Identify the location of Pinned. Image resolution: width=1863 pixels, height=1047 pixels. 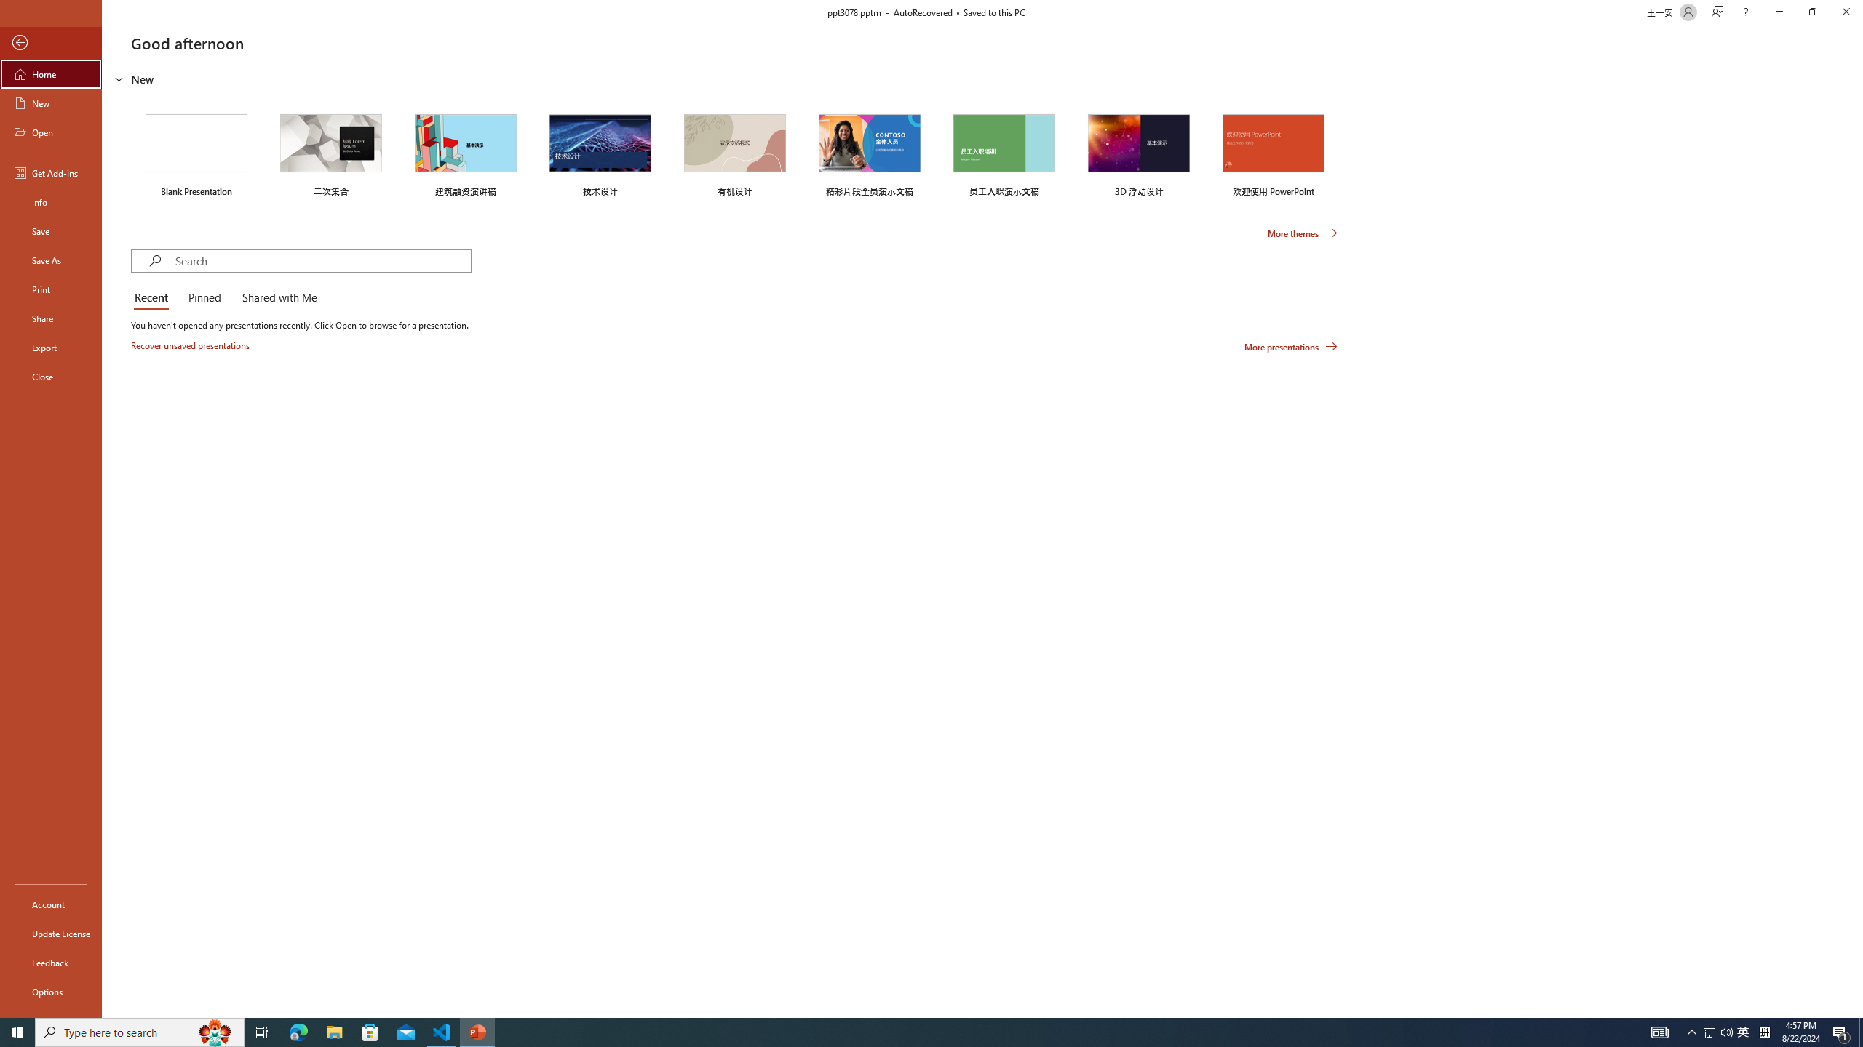
(204, 298).